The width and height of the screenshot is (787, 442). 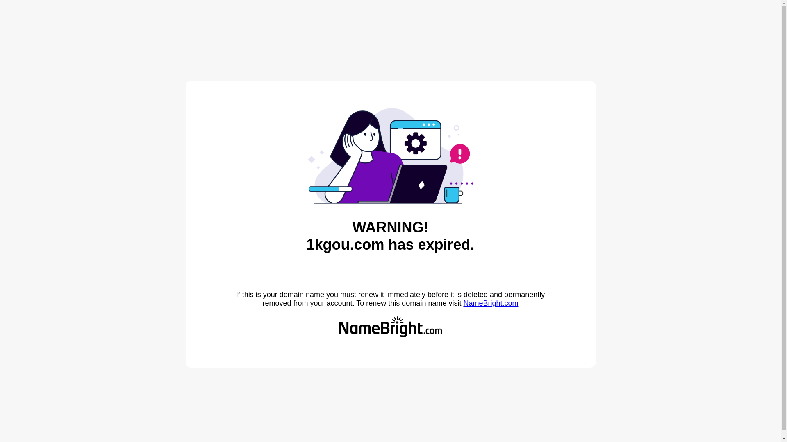 What do you see at coordinates (491, 303) in the screenshot?
I see `NameBright.com` at bounding box center [491, 303].